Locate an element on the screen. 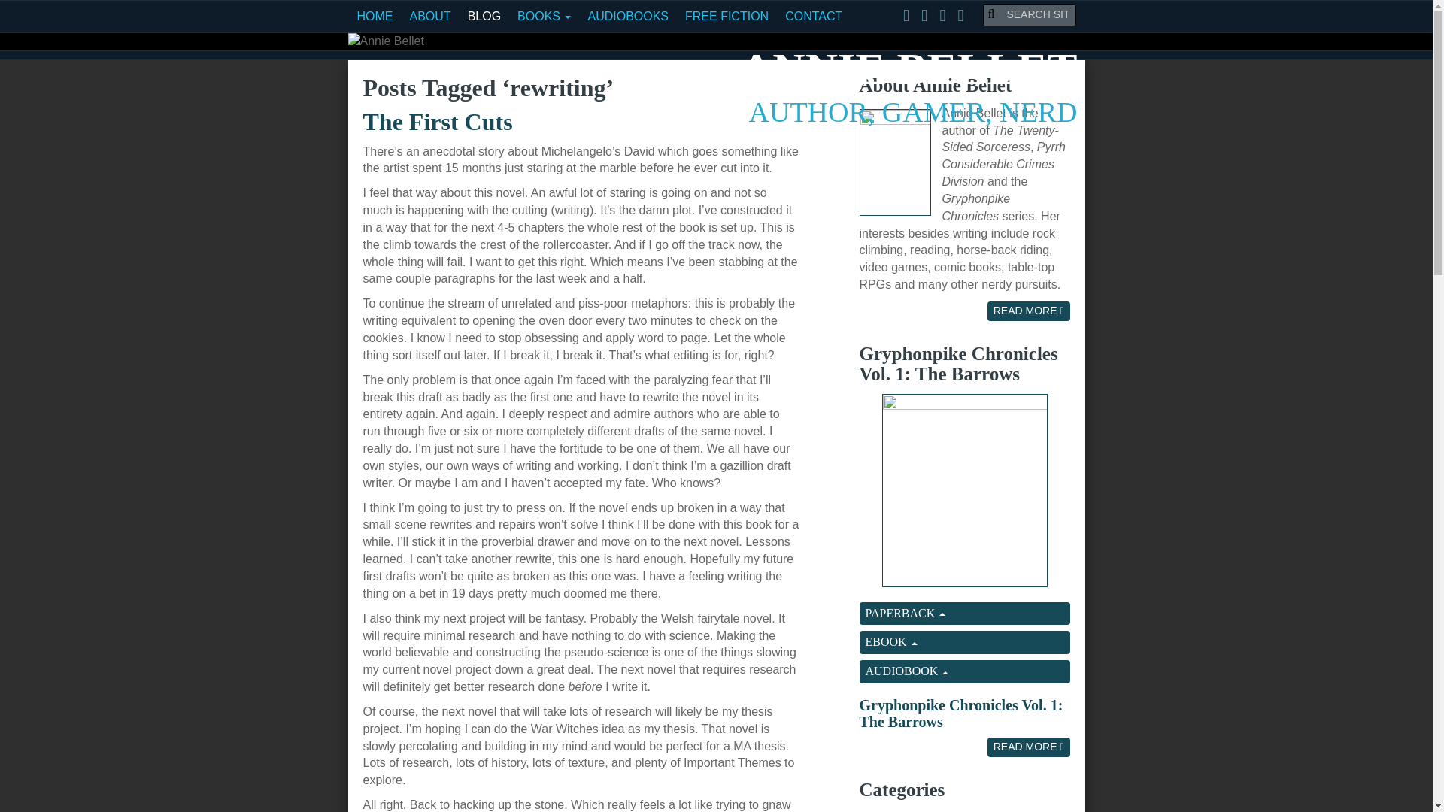 The height and width of the screenshot is (812, 1444). Audiobooks is located at coordinates (627, 17).